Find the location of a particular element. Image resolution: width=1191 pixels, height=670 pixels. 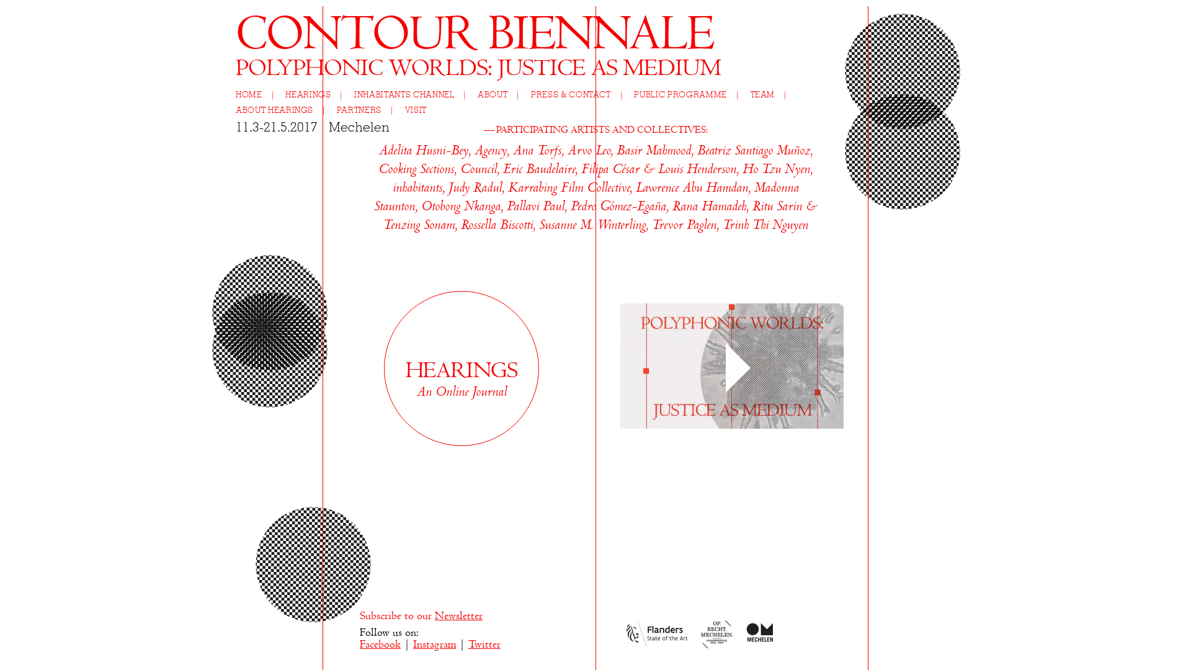

PUBLIC PROGRAMME is located at coordinates (691, 96).